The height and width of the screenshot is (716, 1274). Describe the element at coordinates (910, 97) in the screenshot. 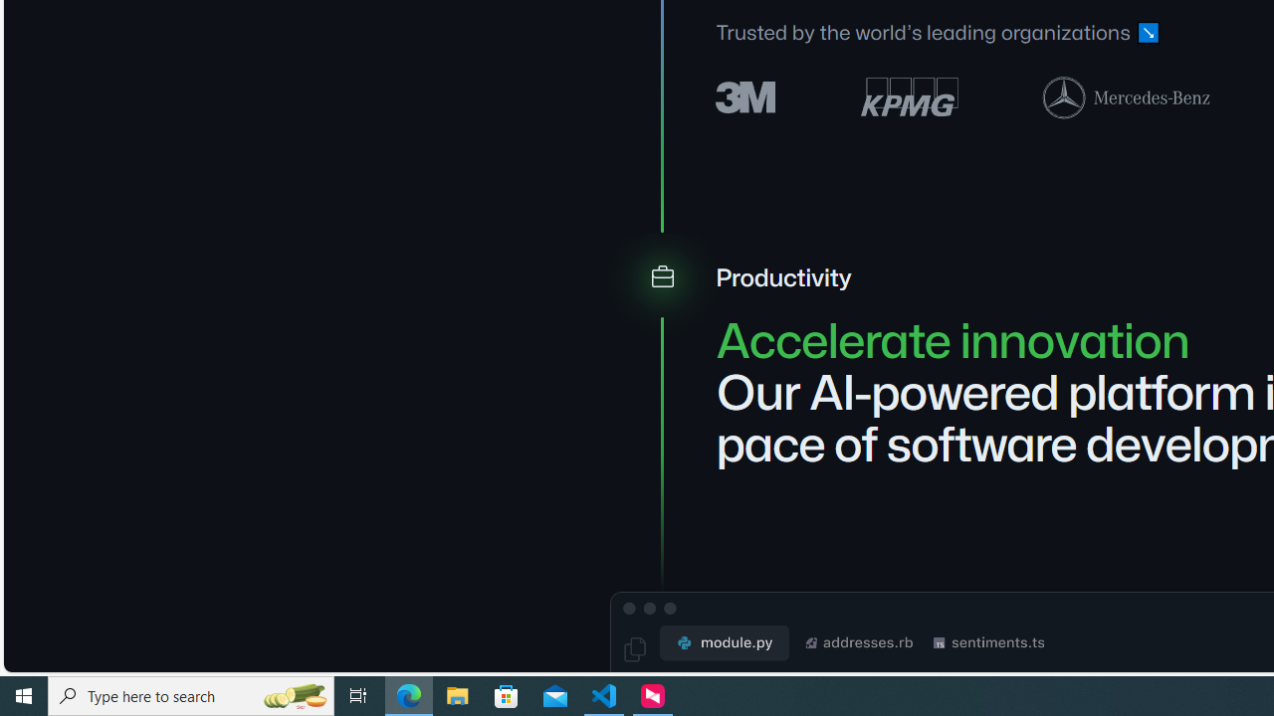

I see `KPMG logo` at that location.